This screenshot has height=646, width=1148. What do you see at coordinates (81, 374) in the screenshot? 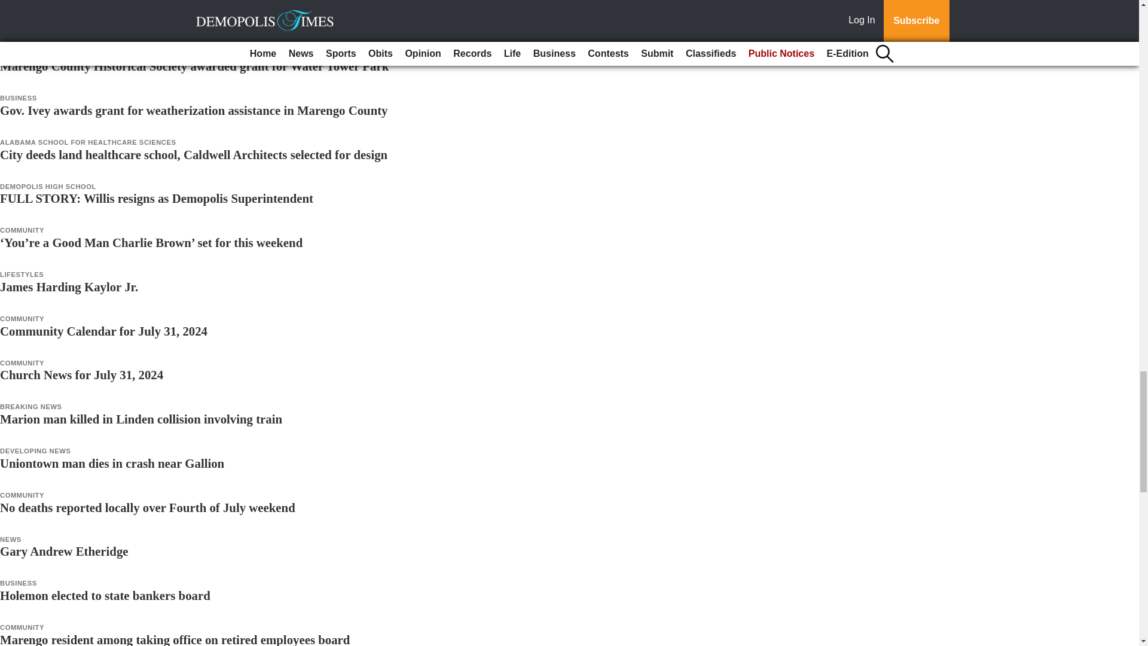
I see `Church News for July 31, 2024` at bounding box center [81, 374].